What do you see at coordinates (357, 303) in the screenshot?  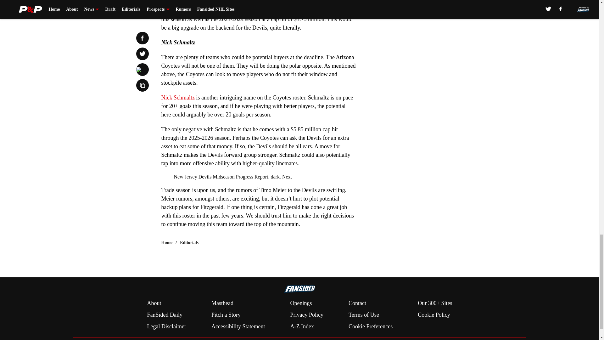 I see `Contact` at bounding box center [357, 303].